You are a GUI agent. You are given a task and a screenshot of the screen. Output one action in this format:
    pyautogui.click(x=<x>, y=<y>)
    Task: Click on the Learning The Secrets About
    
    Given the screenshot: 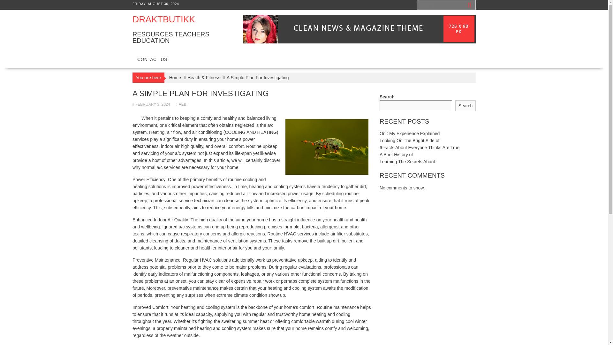 What is the action you would take?
    pyautogui.click(x=407, y=162)
    